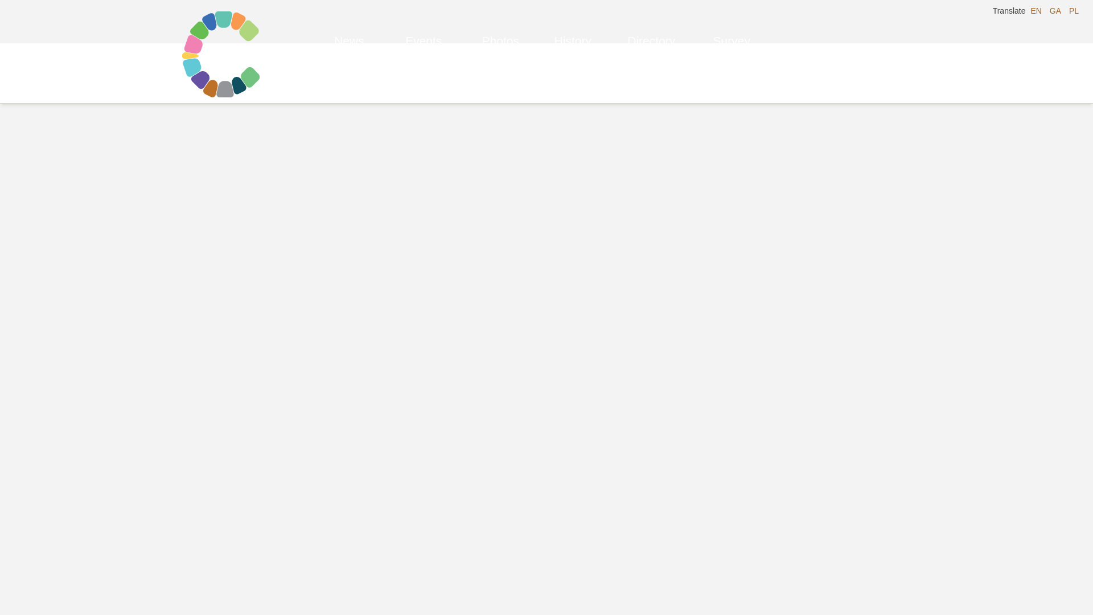 The height and width of the screenshot is (615, 1093). Describe the element at coordinates (1074, 10) in the screenshot. I see `PL` at that location.